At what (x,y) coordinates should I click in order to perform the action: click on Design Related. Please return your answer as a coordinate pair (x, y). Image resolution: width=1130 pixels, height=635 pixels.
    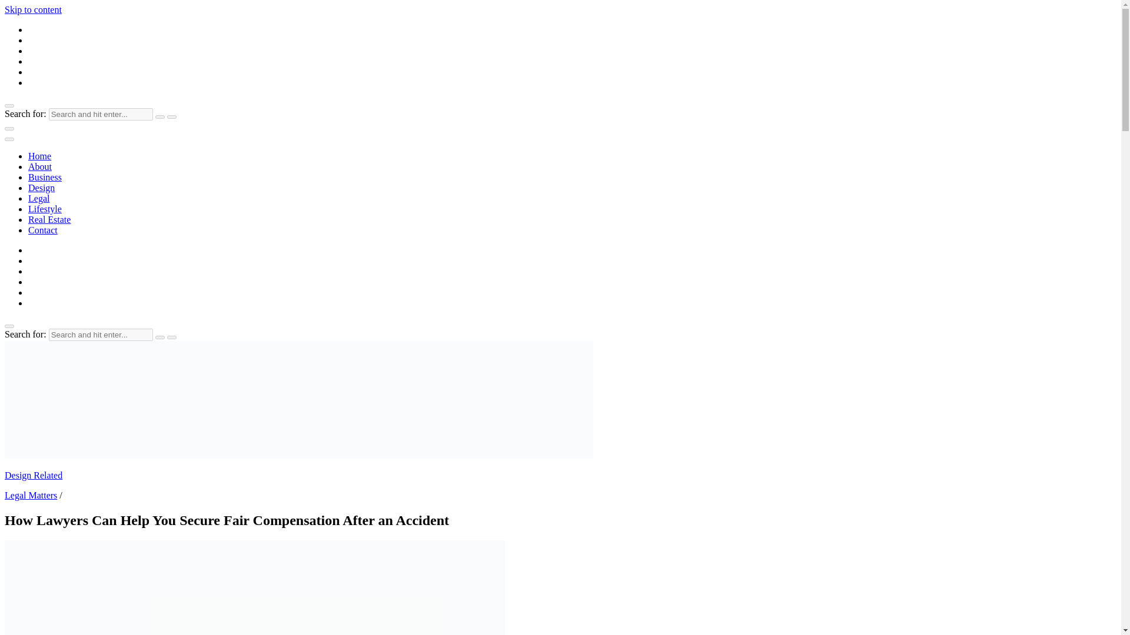
    Looking at the image, I should click on (33, 475).